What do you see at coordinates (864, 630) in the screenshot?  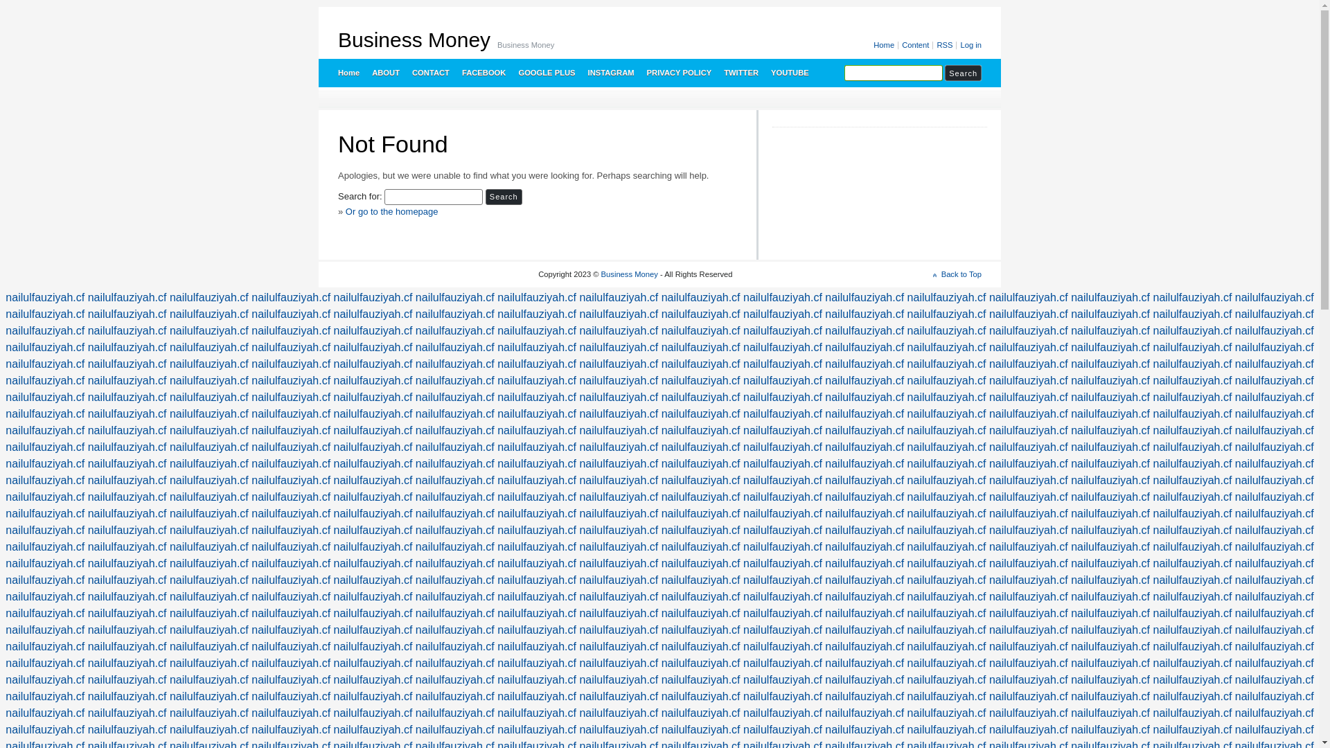 I see `nailulfauziyah.cf` at bounding box center [864, 630].